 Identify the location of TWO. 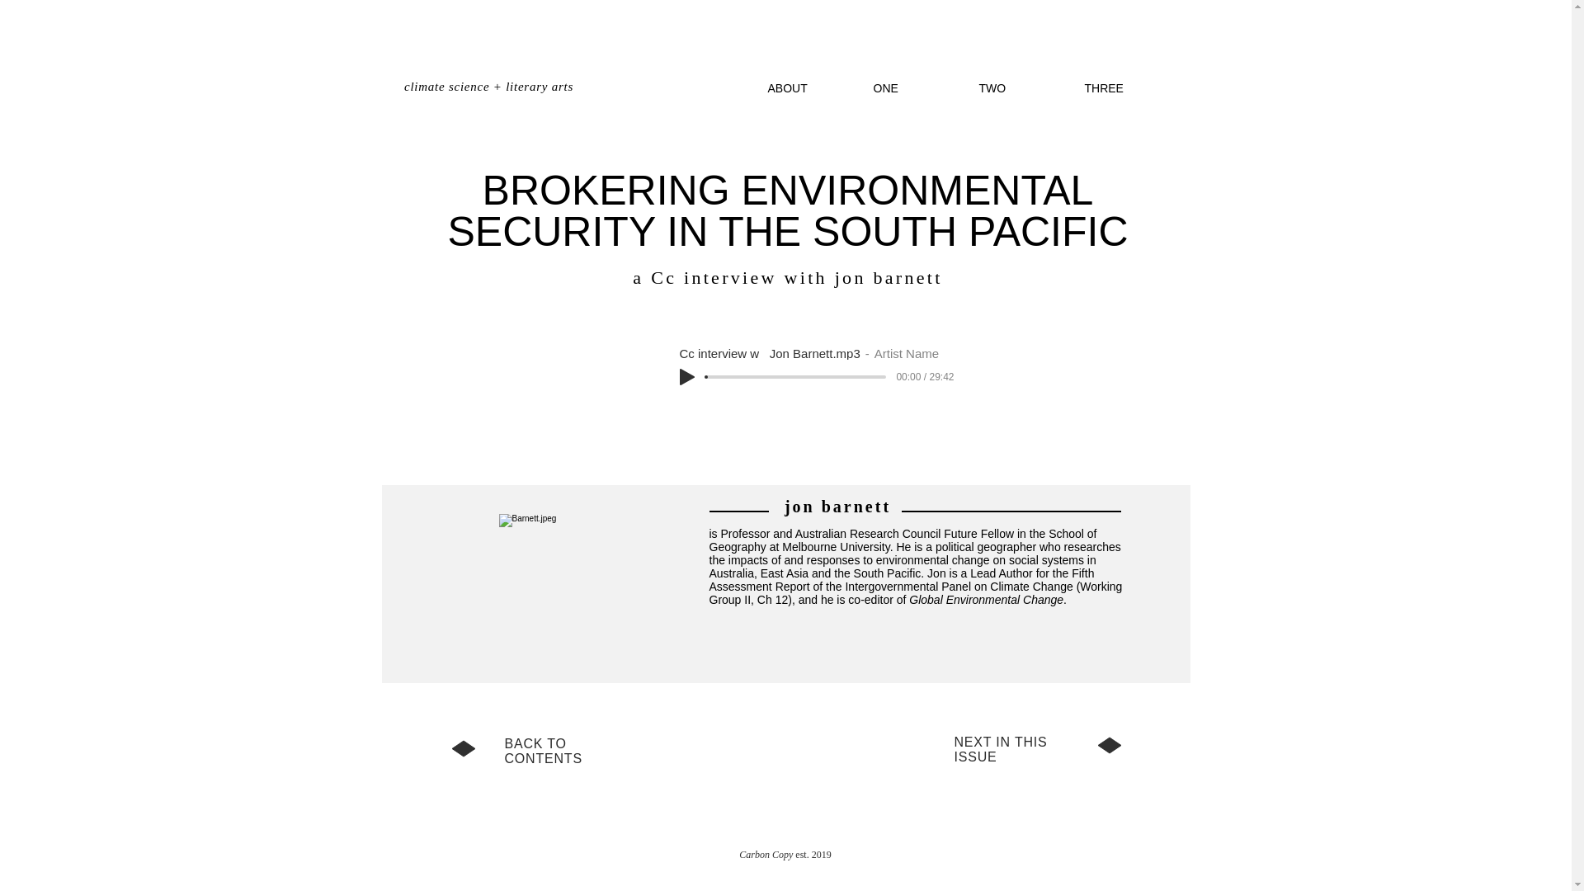
(1019, 87).